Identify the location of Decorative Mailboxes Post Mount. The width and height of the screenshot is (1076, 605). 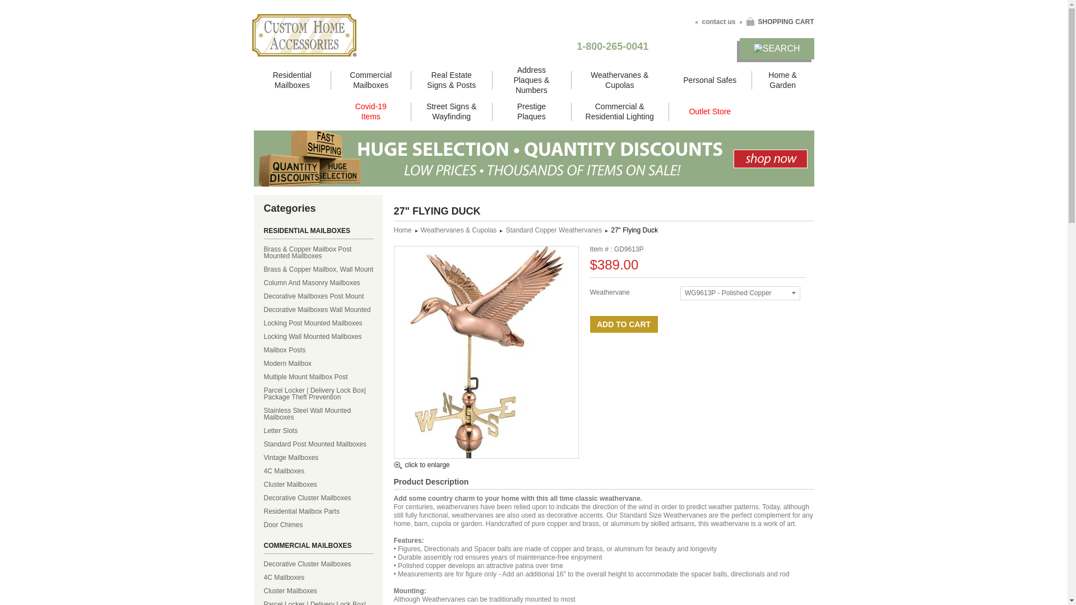
(318, 292).